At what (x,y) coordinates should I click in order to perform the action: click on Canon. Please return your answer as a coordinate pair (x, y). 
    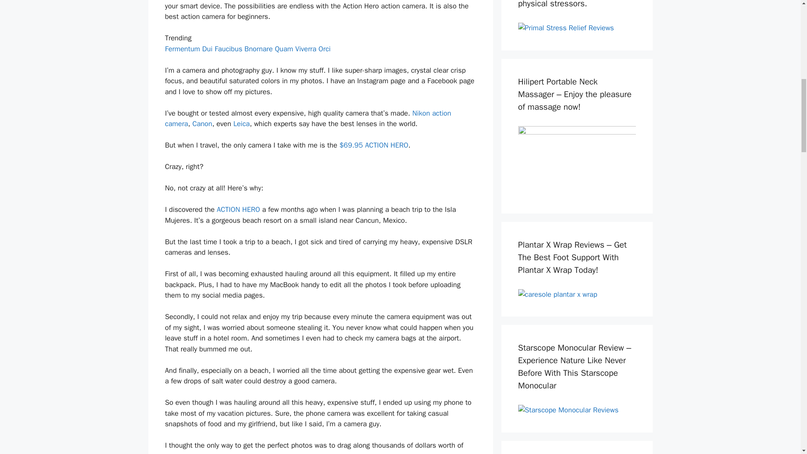
    Looking at the image, I should click on (202, 124).